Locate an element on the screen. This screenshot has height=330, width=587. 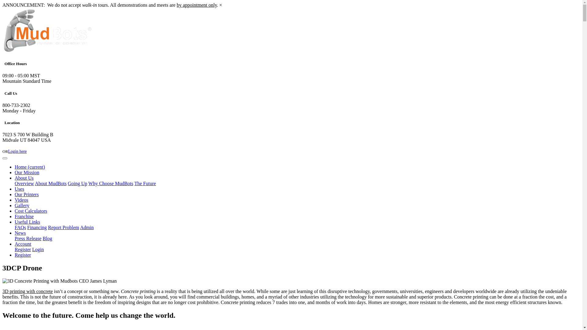
The Future is located at coordinates (145, 183).